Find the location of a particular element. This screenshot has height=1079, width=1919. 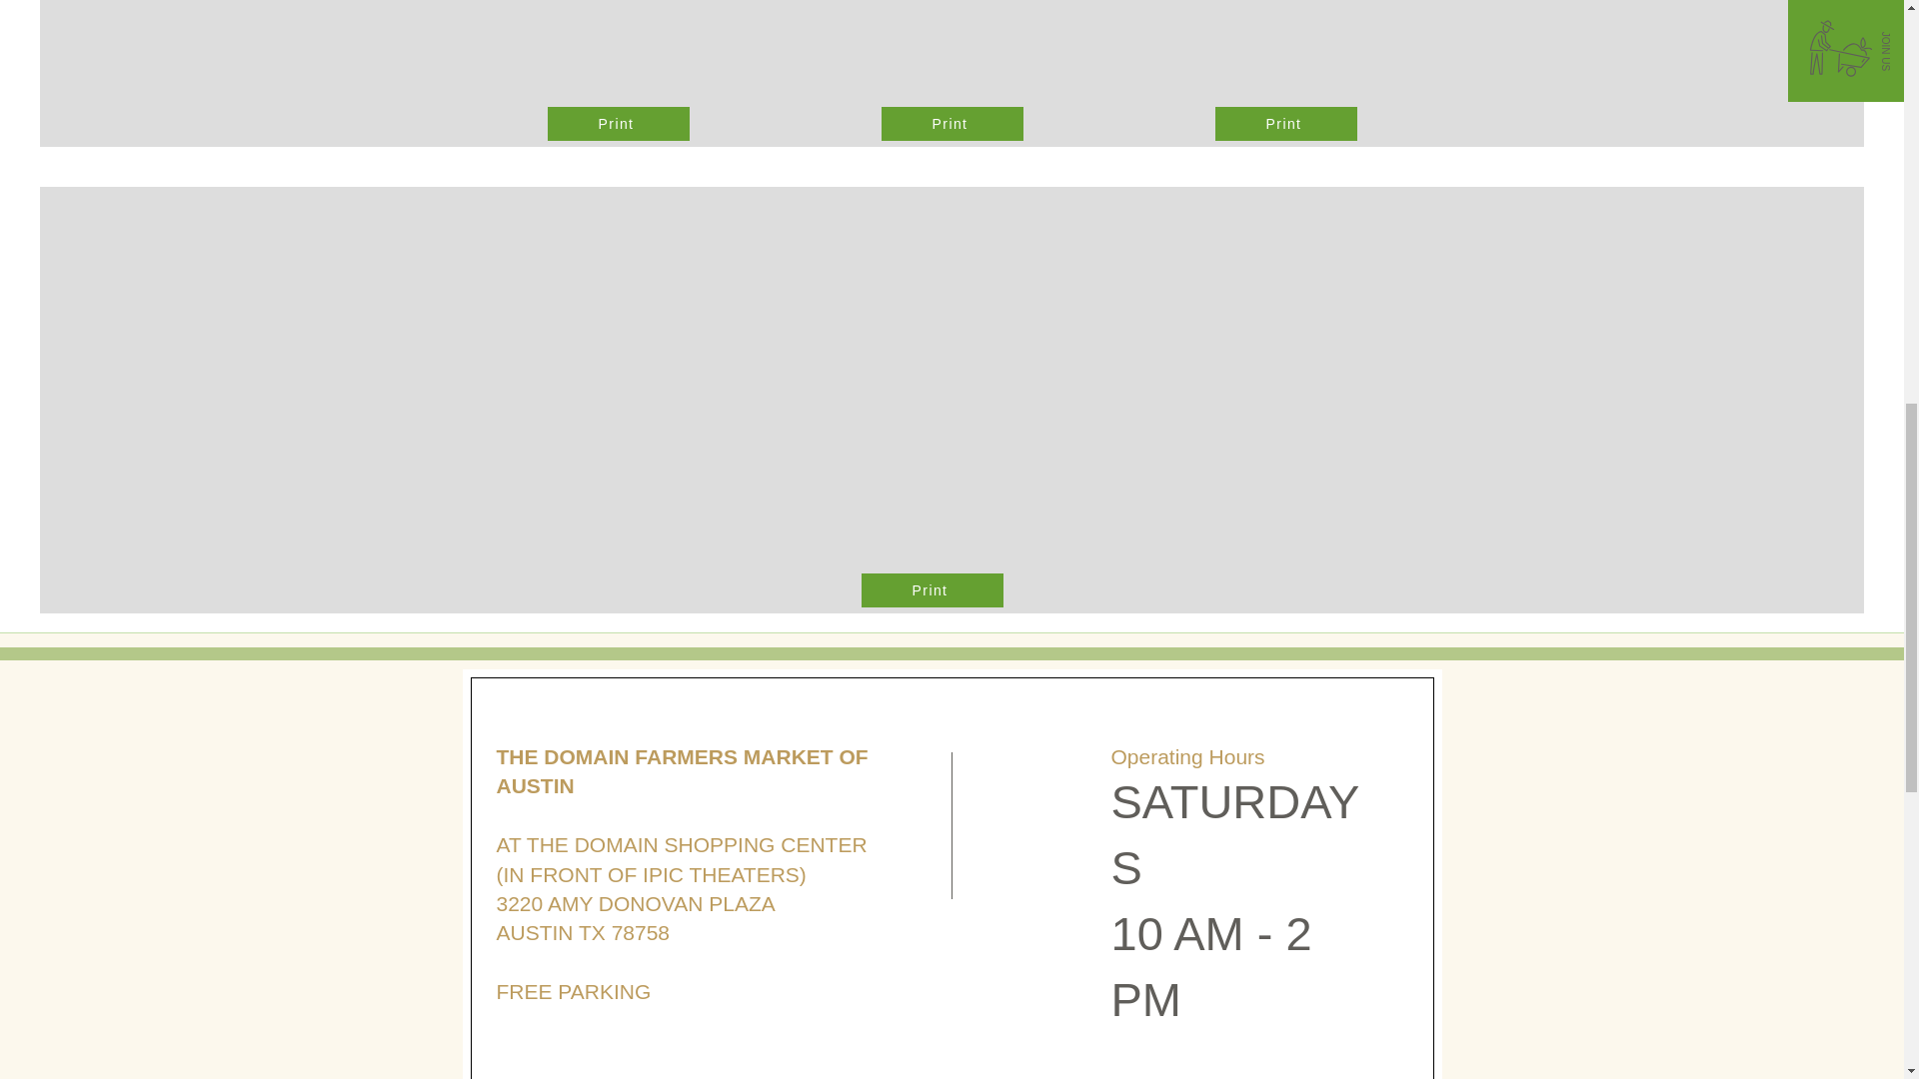

Print is located at coordinates (933, 589).